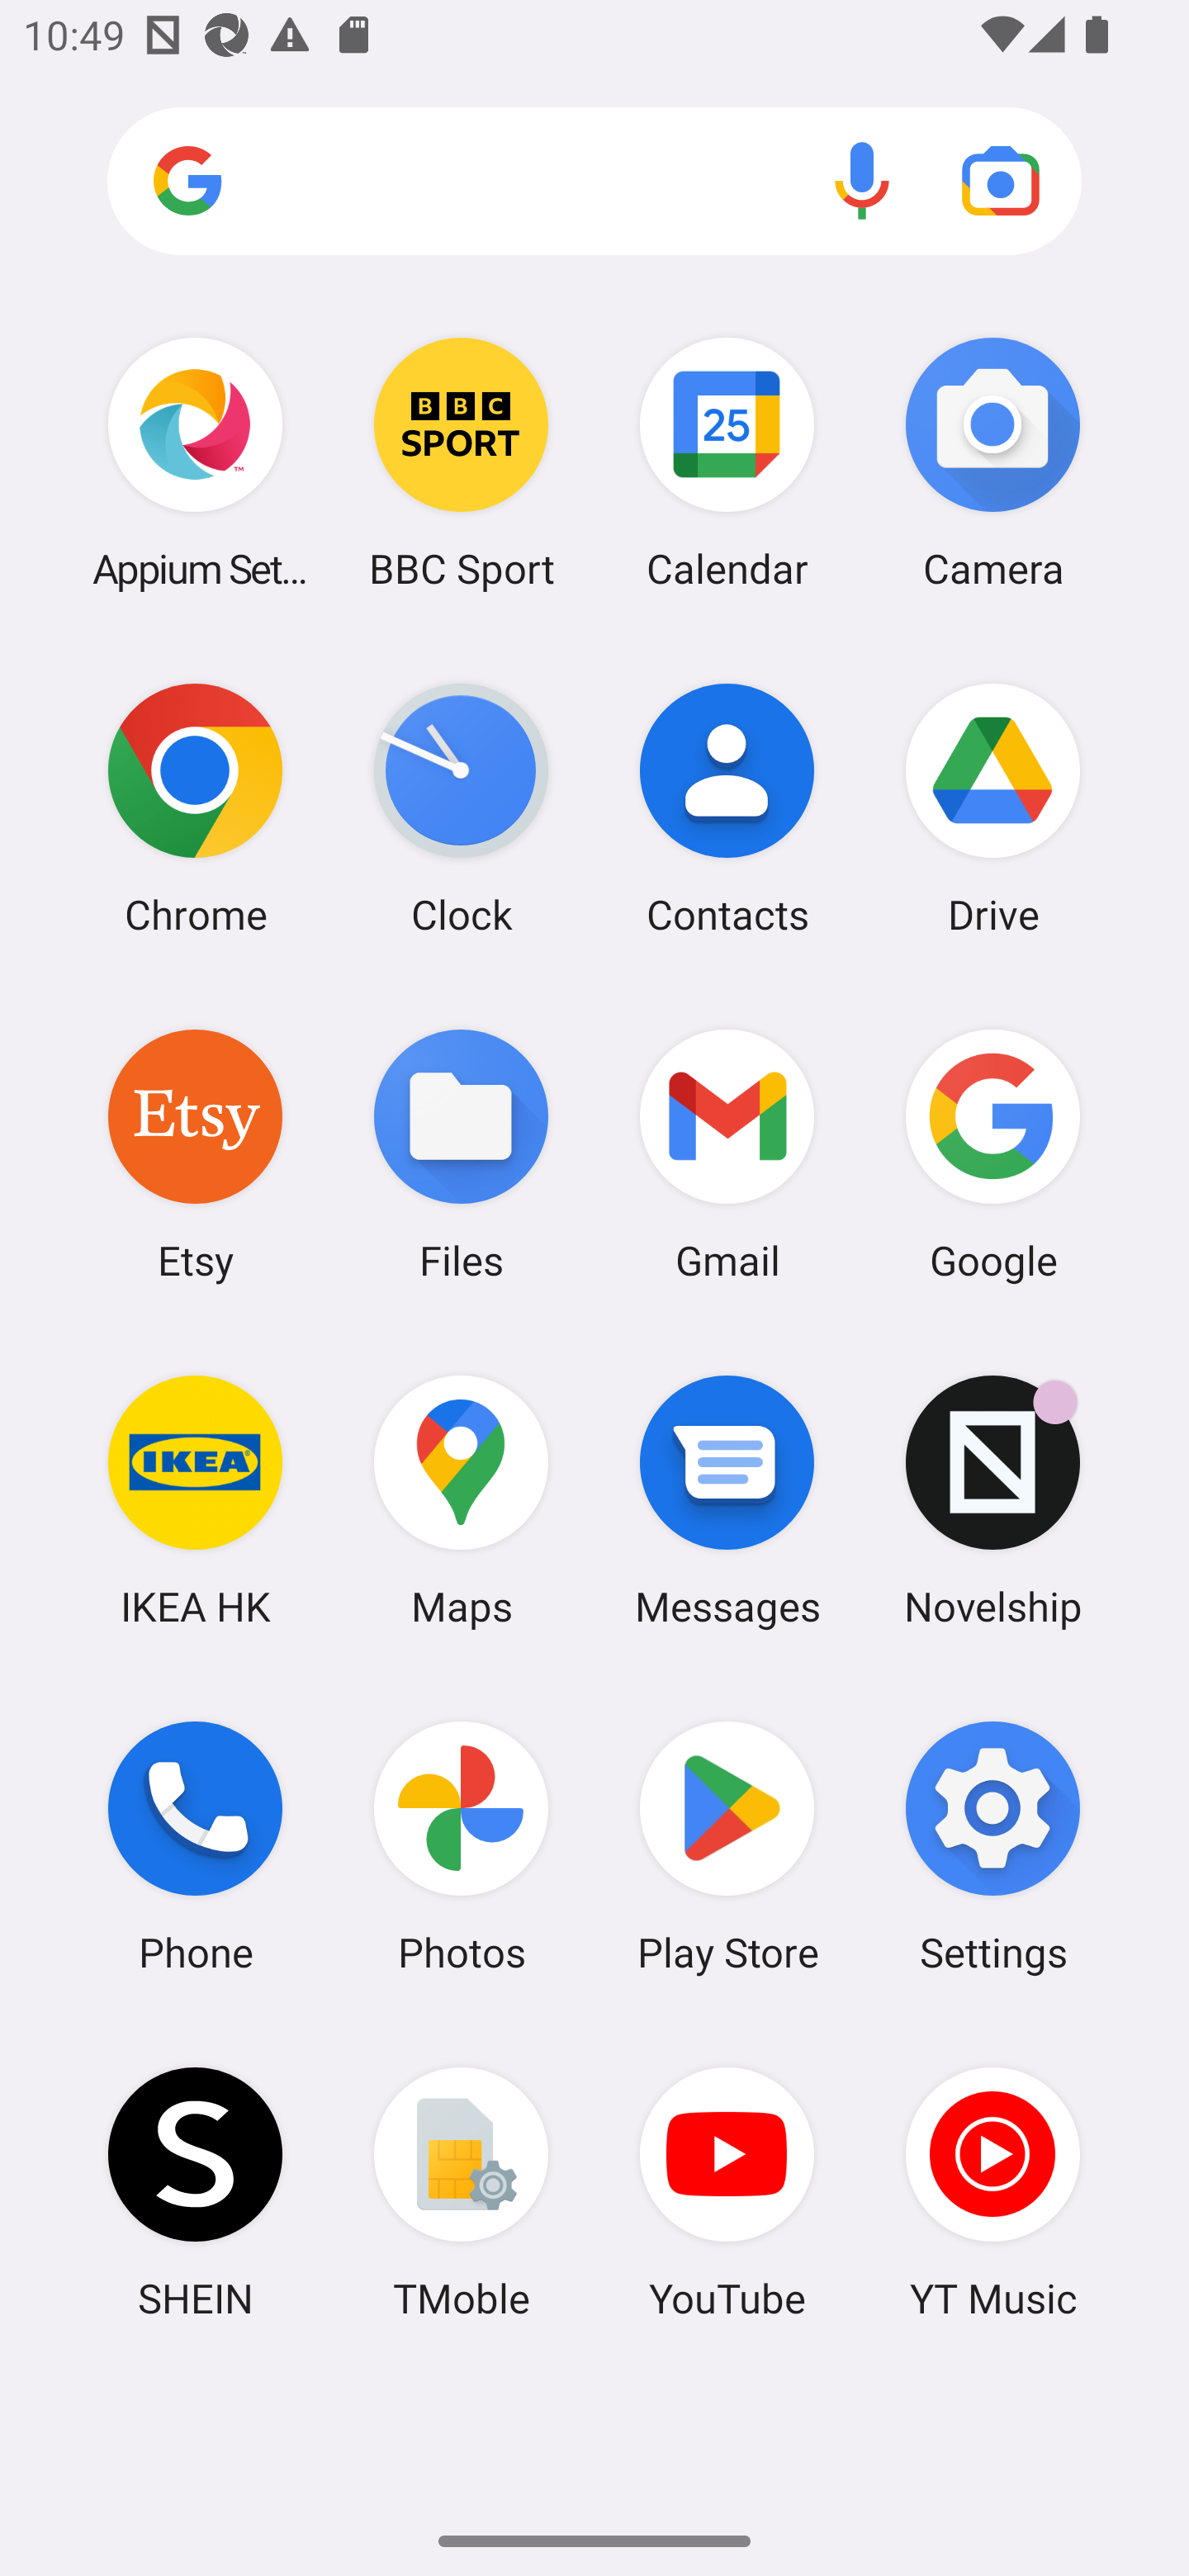 The height and width of the screenshot is (2576, 1189). I want to click on Etsy, so click(195, 1153).